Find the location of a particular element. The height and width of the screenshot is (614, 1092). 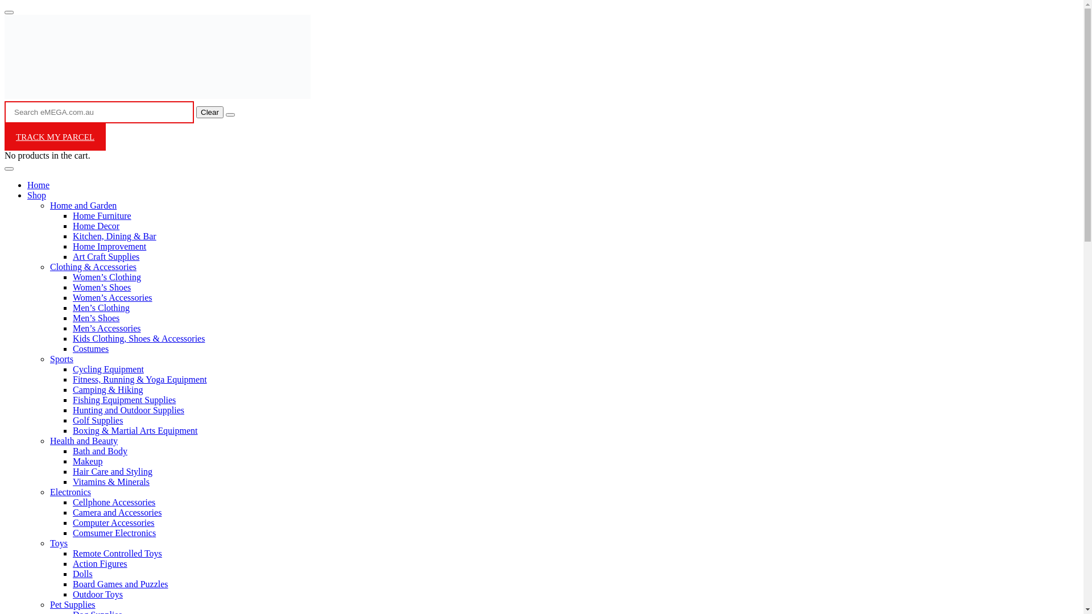

Home is located at coordinates (39, 185).